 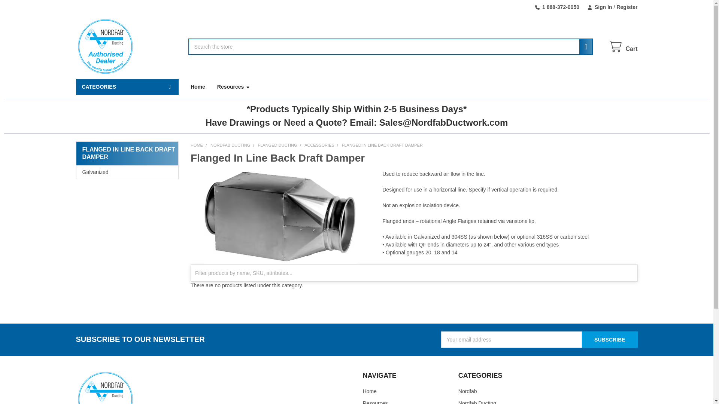 I want to click on Nordfab Ductwork, so click(x=104, y=388).